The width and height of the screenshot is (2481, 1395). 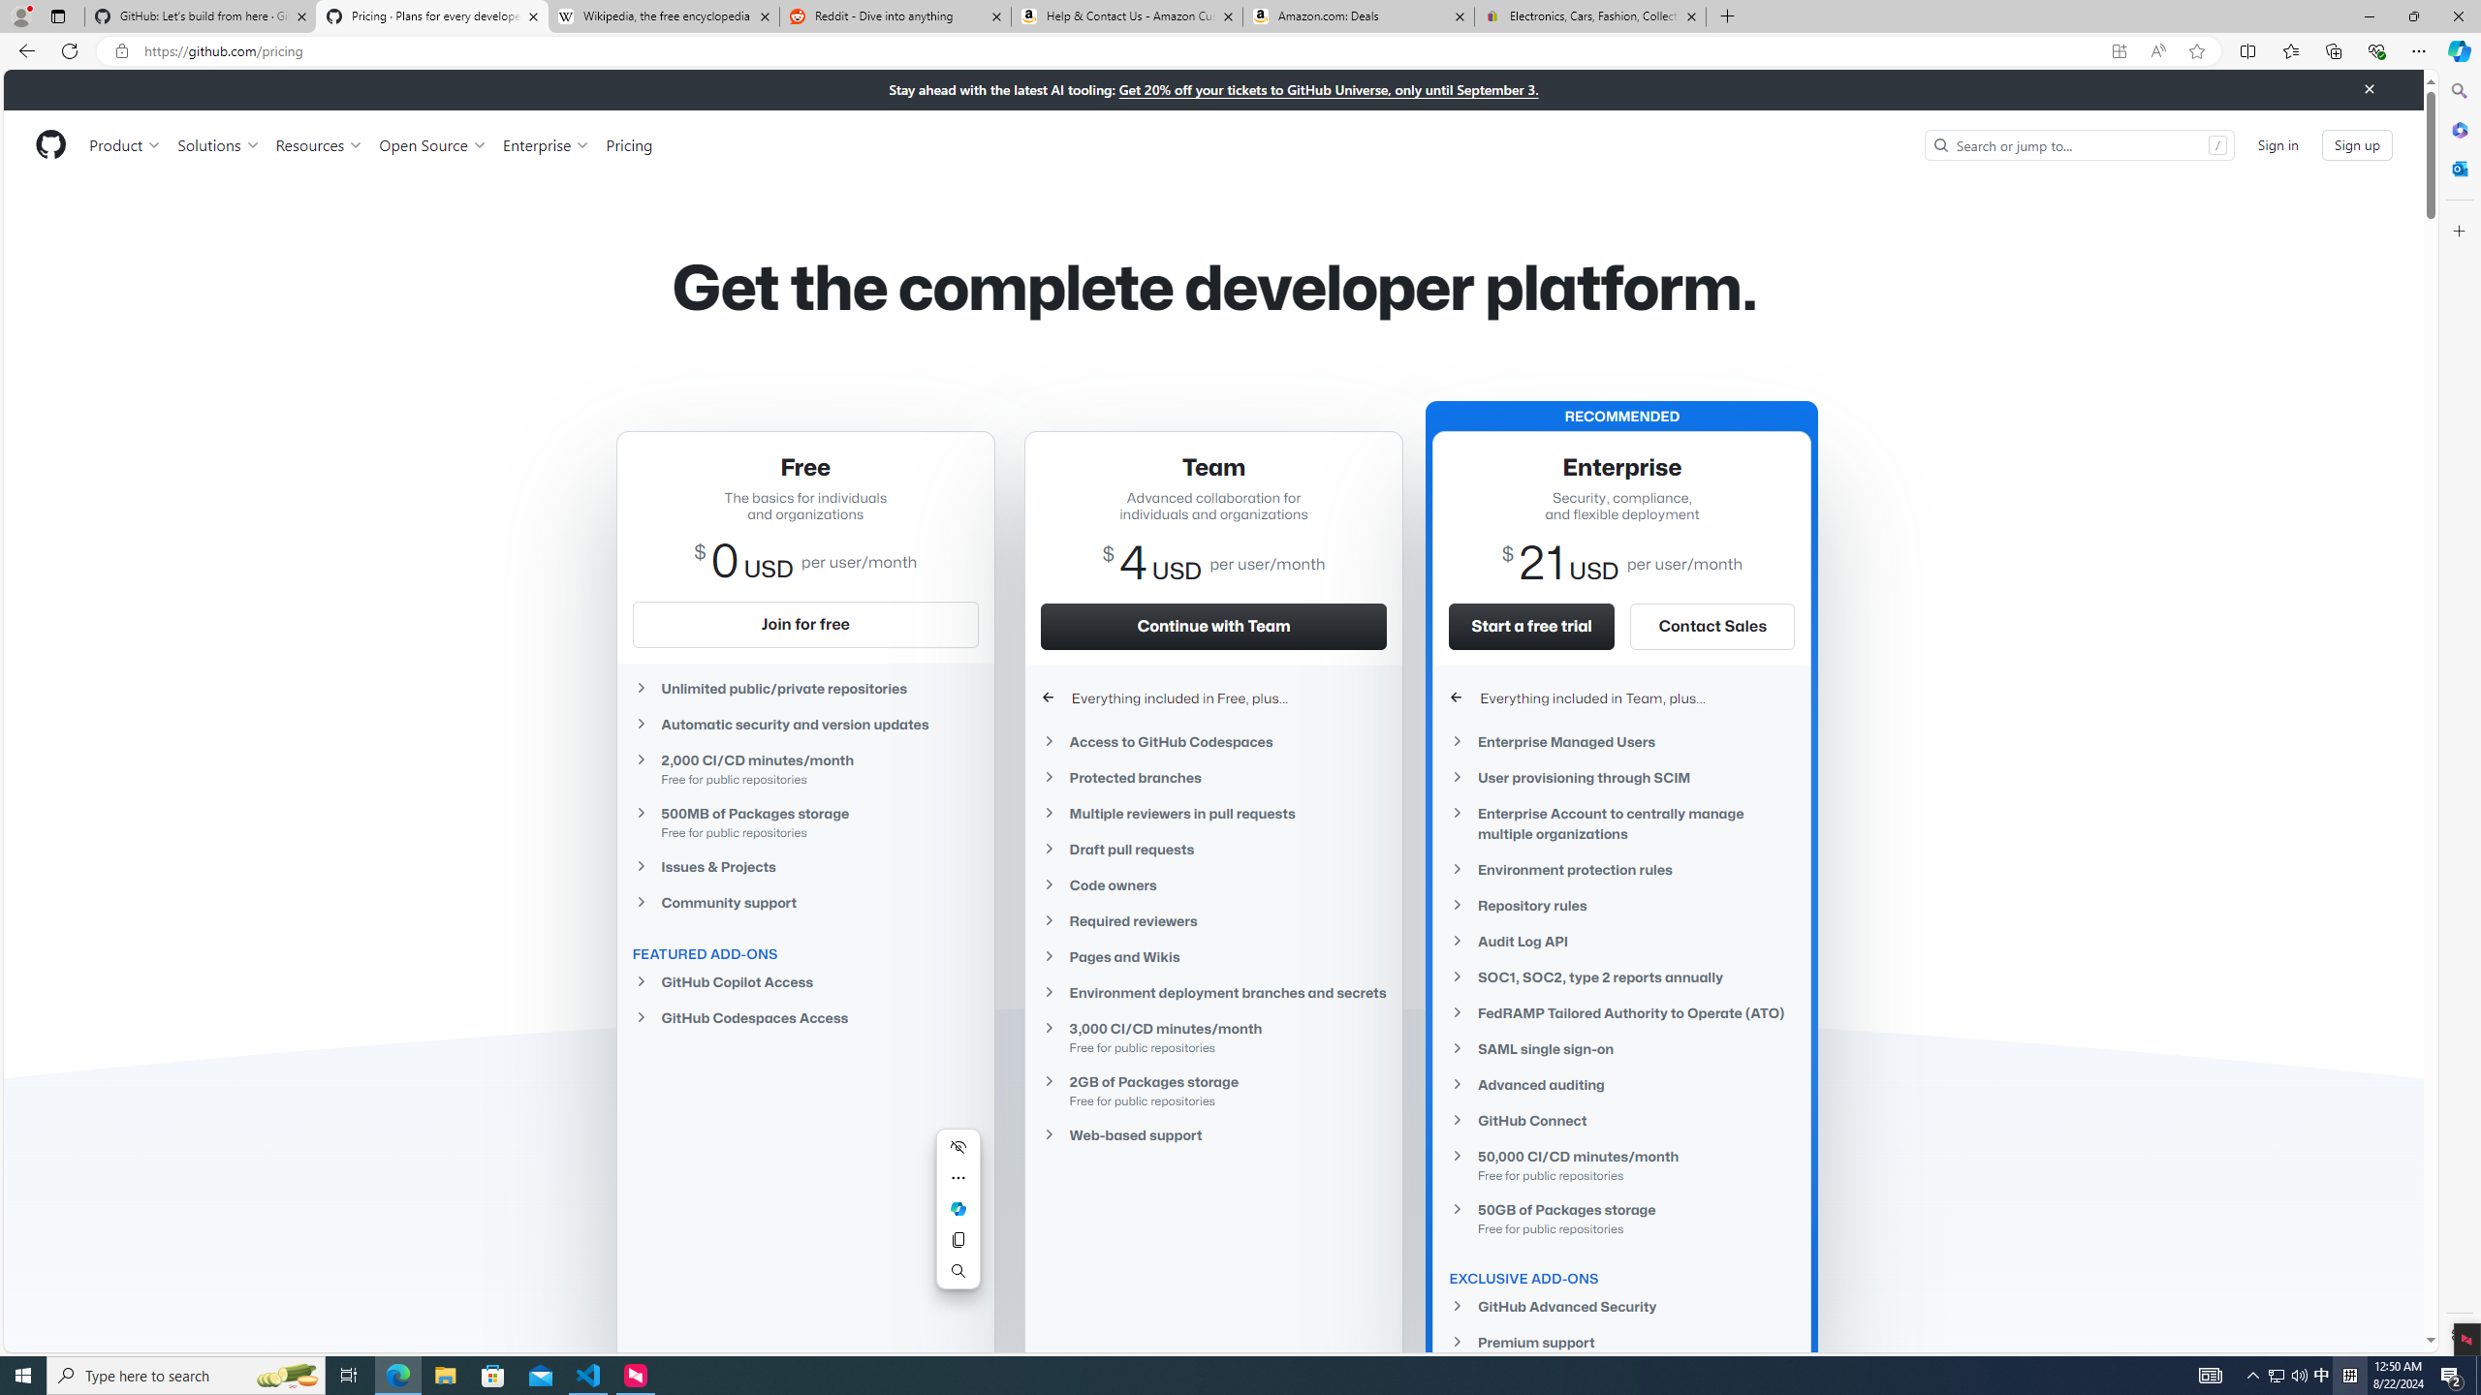 What do you see at coordinates (806, 769) in the screenshot?
I see `2,000 CI/CD minutes/month Free for public repositories` at bounding box center [806, 769].